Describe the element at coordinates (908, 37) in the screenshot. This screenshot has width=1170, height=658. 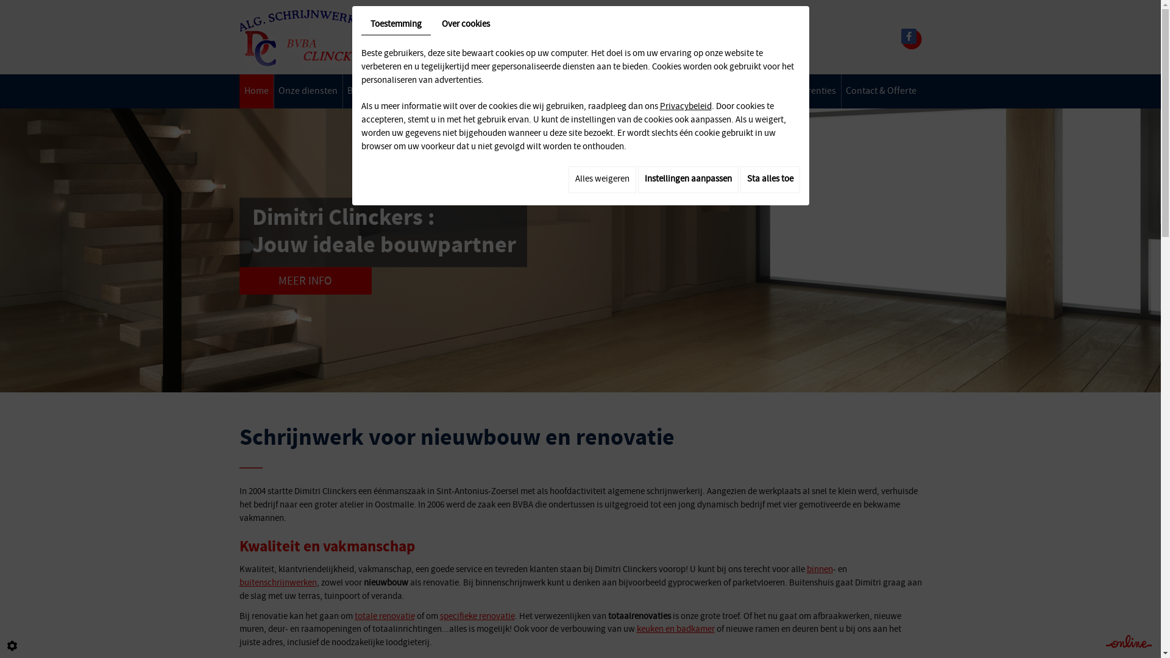
I see `Facebook` at that location.